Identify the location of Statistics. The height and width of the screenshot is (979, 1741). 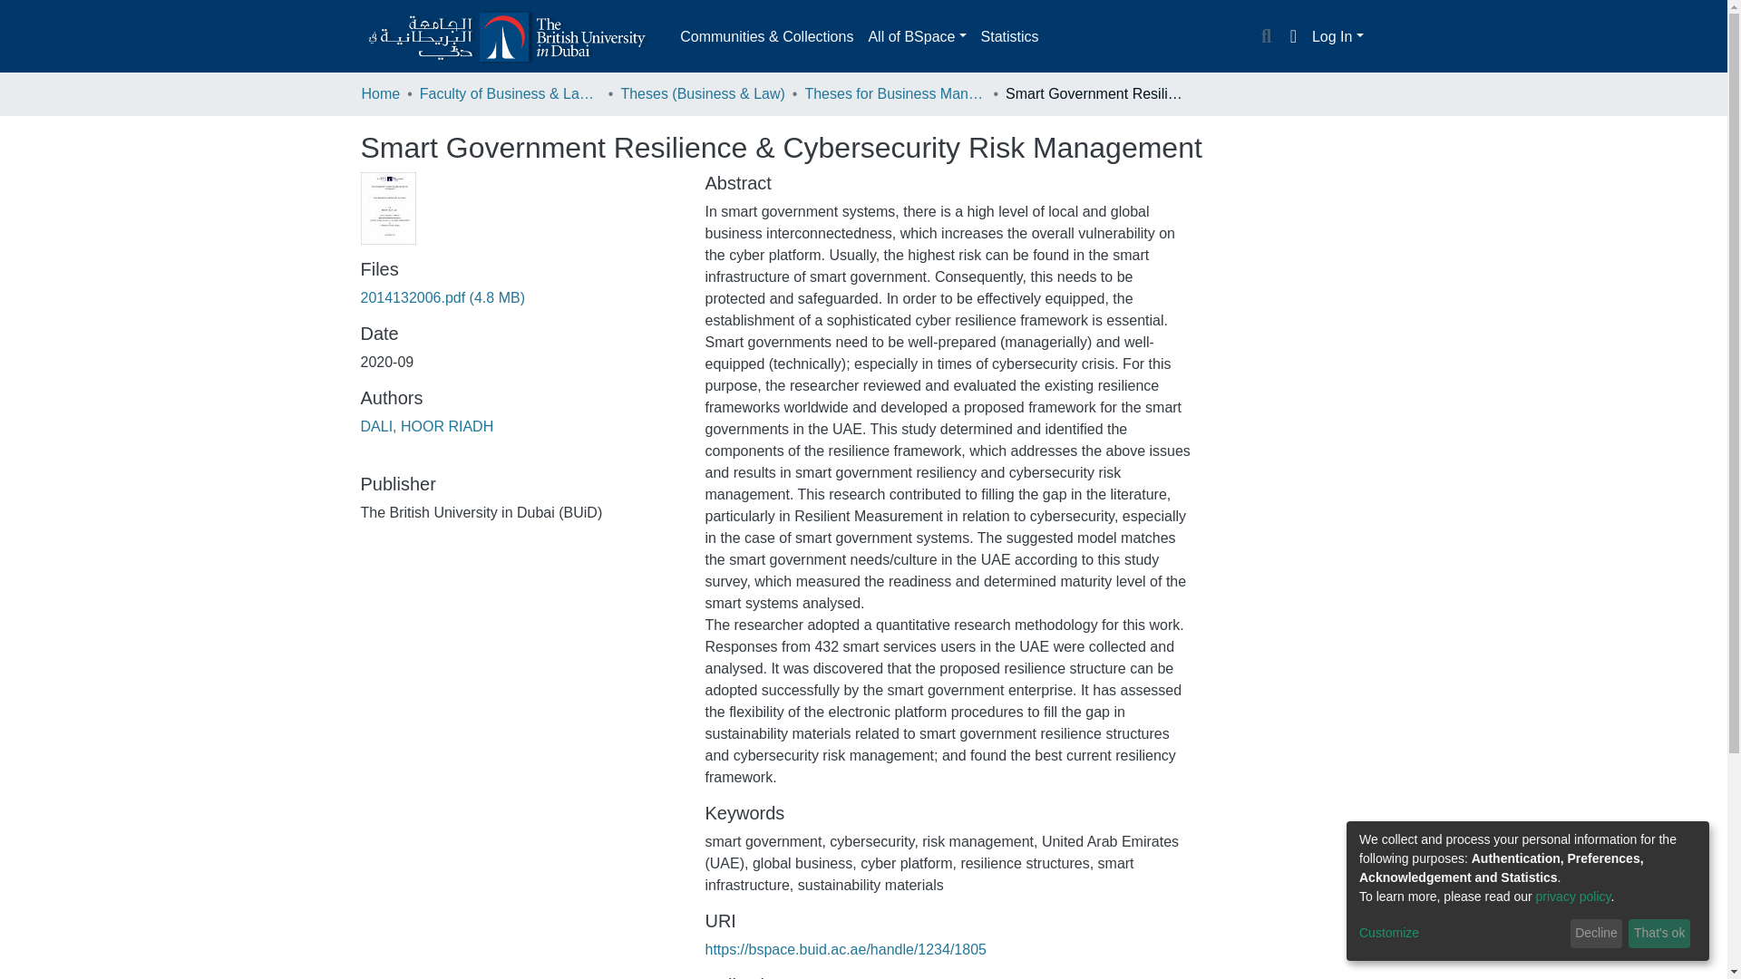
(1009, 36).